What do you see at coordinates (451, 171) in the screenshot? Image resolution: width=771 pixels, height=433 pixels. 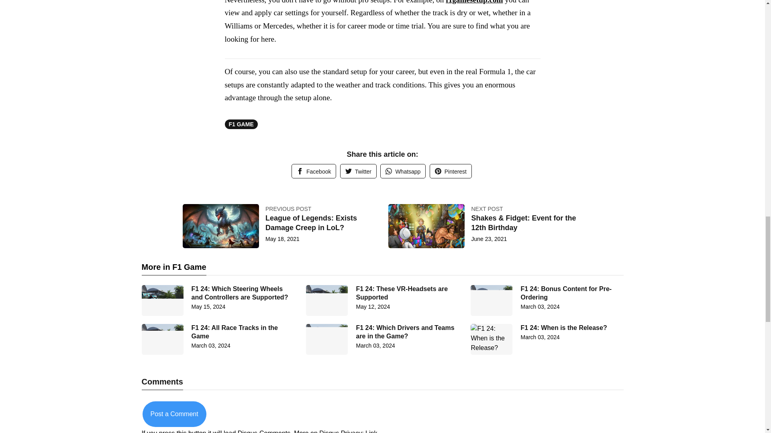 I see `Pinterest` at bounding box center [451, 171].